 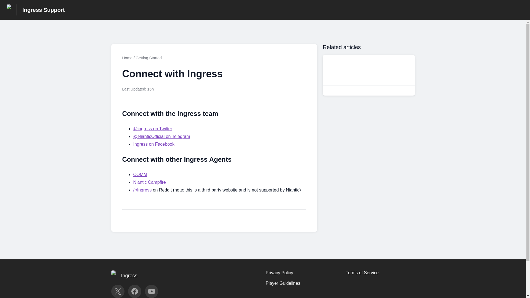 What do you see at coordinates (283, 283) in the screenshot?
I see `Player Guidelines` at bounding box center [283, 283].